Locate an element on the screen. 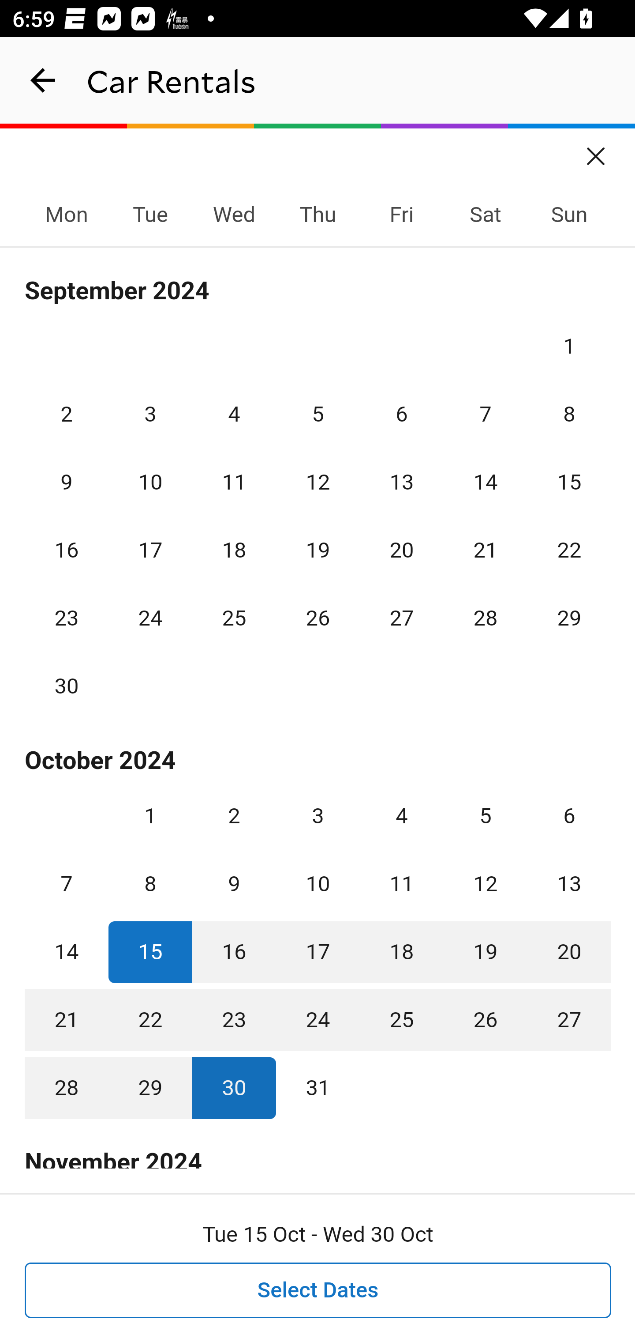 The width and height of the screenshot is (635, 1342). 1 October 2024 is located at coordinates (150, 816).